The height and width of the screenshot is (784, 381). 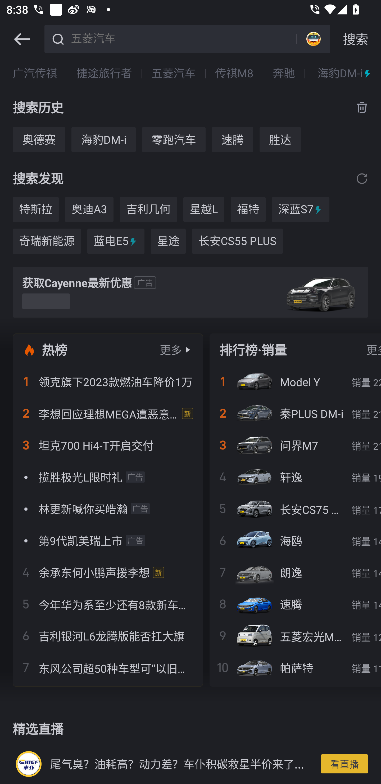 I want to click on 传祺M8, so click(x=234, y=74).